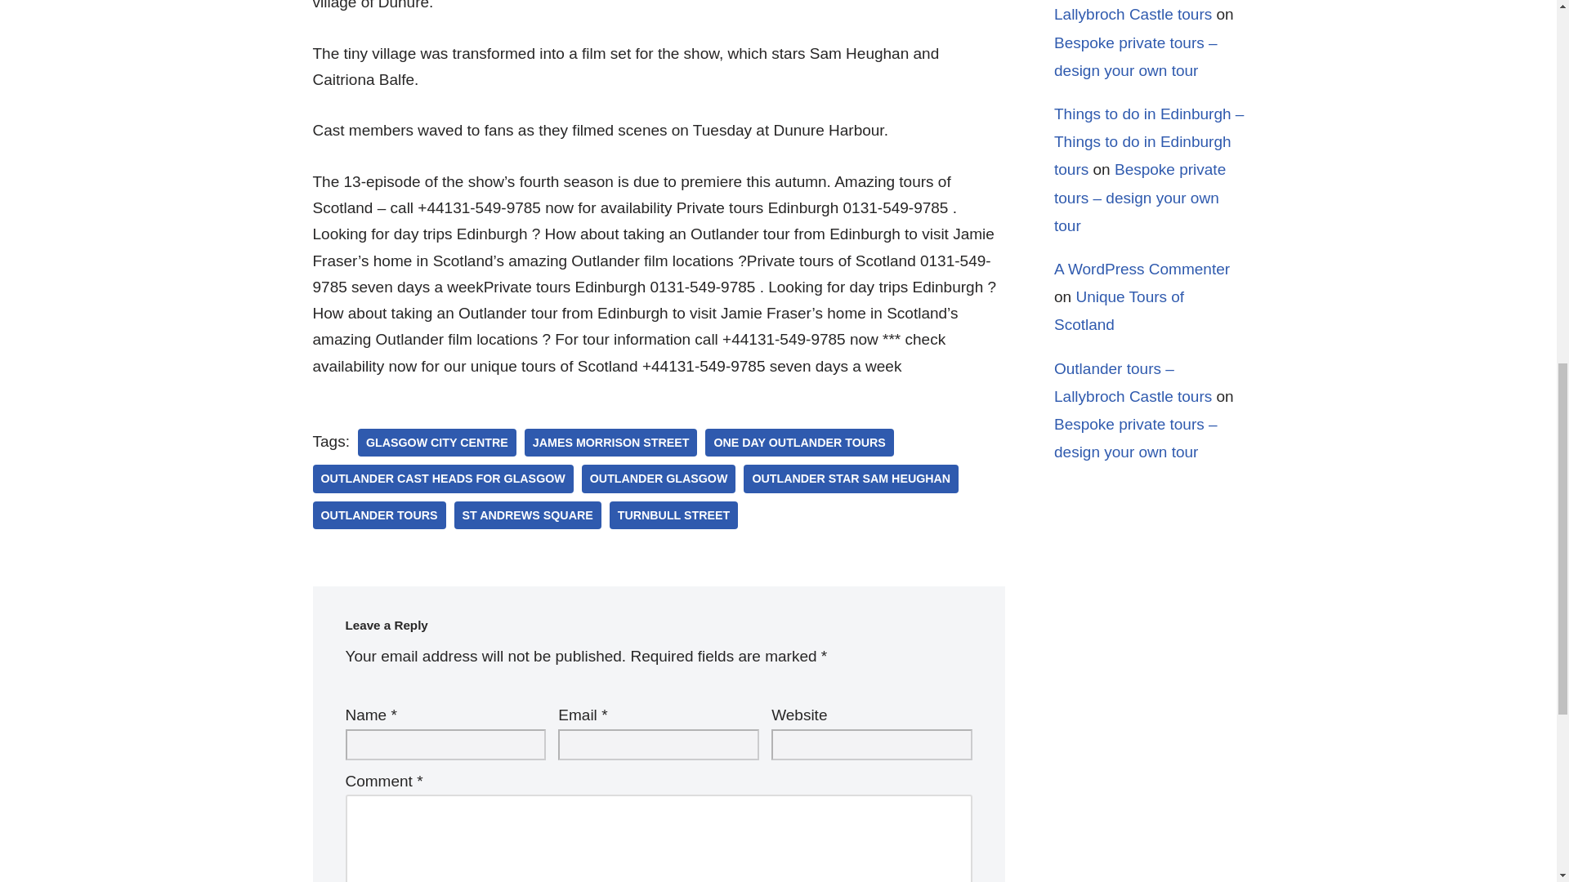 This screenshot has height=882, width=1569. Describe the element at coordinates (852, 479) in the screenshot. I see `OUTLANDER STAR SAM HEUGHAN` at that location.